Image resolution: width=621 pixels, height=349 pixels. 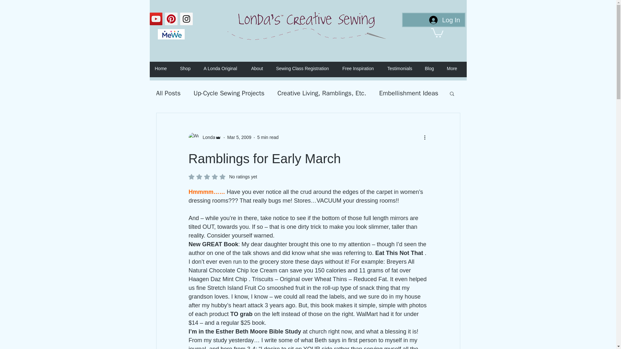 I want to click on Free Inspiration, so click(x=361, y=69).